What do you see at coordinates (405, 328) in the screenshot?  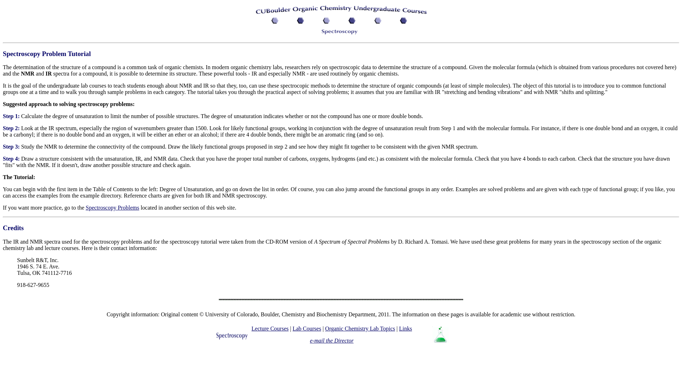 I see `Links` at bounding box center [405, 328].